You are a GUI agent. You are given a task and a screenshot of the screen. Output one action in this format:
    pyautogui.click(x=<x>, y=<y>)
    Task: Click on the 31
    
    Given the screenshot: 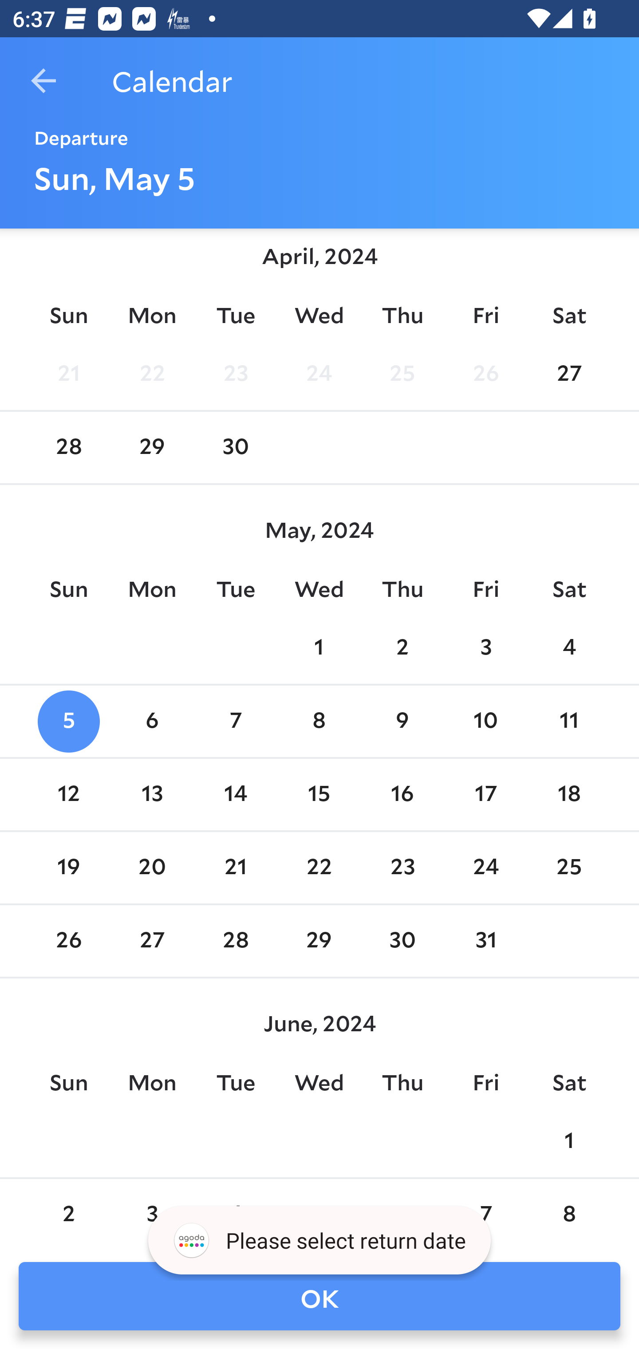 What is the action you would take?
    pyautogui.click(x=485, y=942)
    